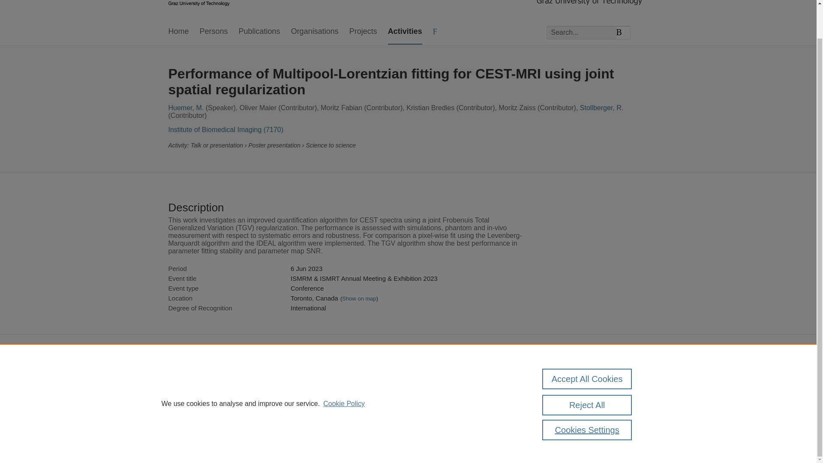 The image size is (823, 463). What do you see at coordinates (185, 108) in the screenshot?
I see `Huemer, M.` at bounding box center [185, 108].